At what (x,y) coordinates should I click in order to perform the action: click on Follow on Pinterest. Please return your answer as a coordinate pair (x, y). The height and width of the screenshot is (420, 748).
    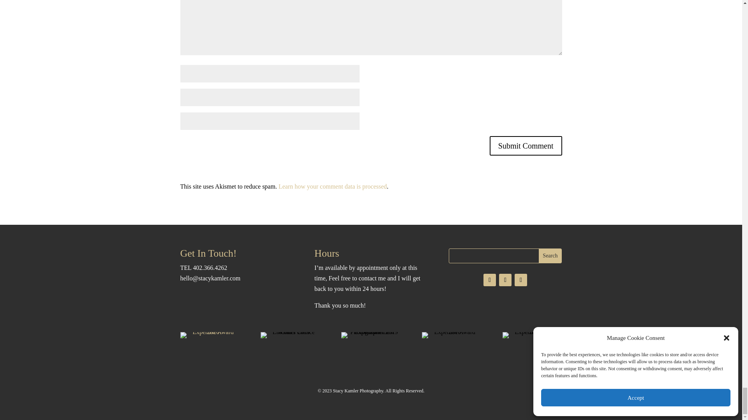
    Looking at the image, I should click on (505, 280).